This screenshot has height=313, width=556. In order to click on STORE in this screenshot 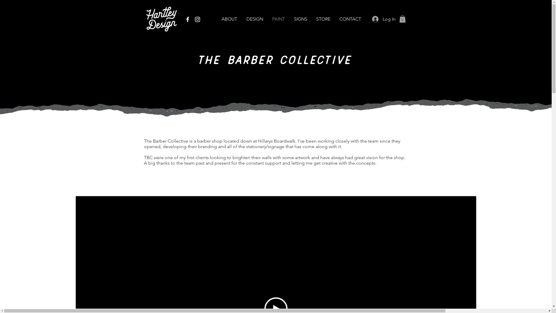, I will do `click(323, 19)`.